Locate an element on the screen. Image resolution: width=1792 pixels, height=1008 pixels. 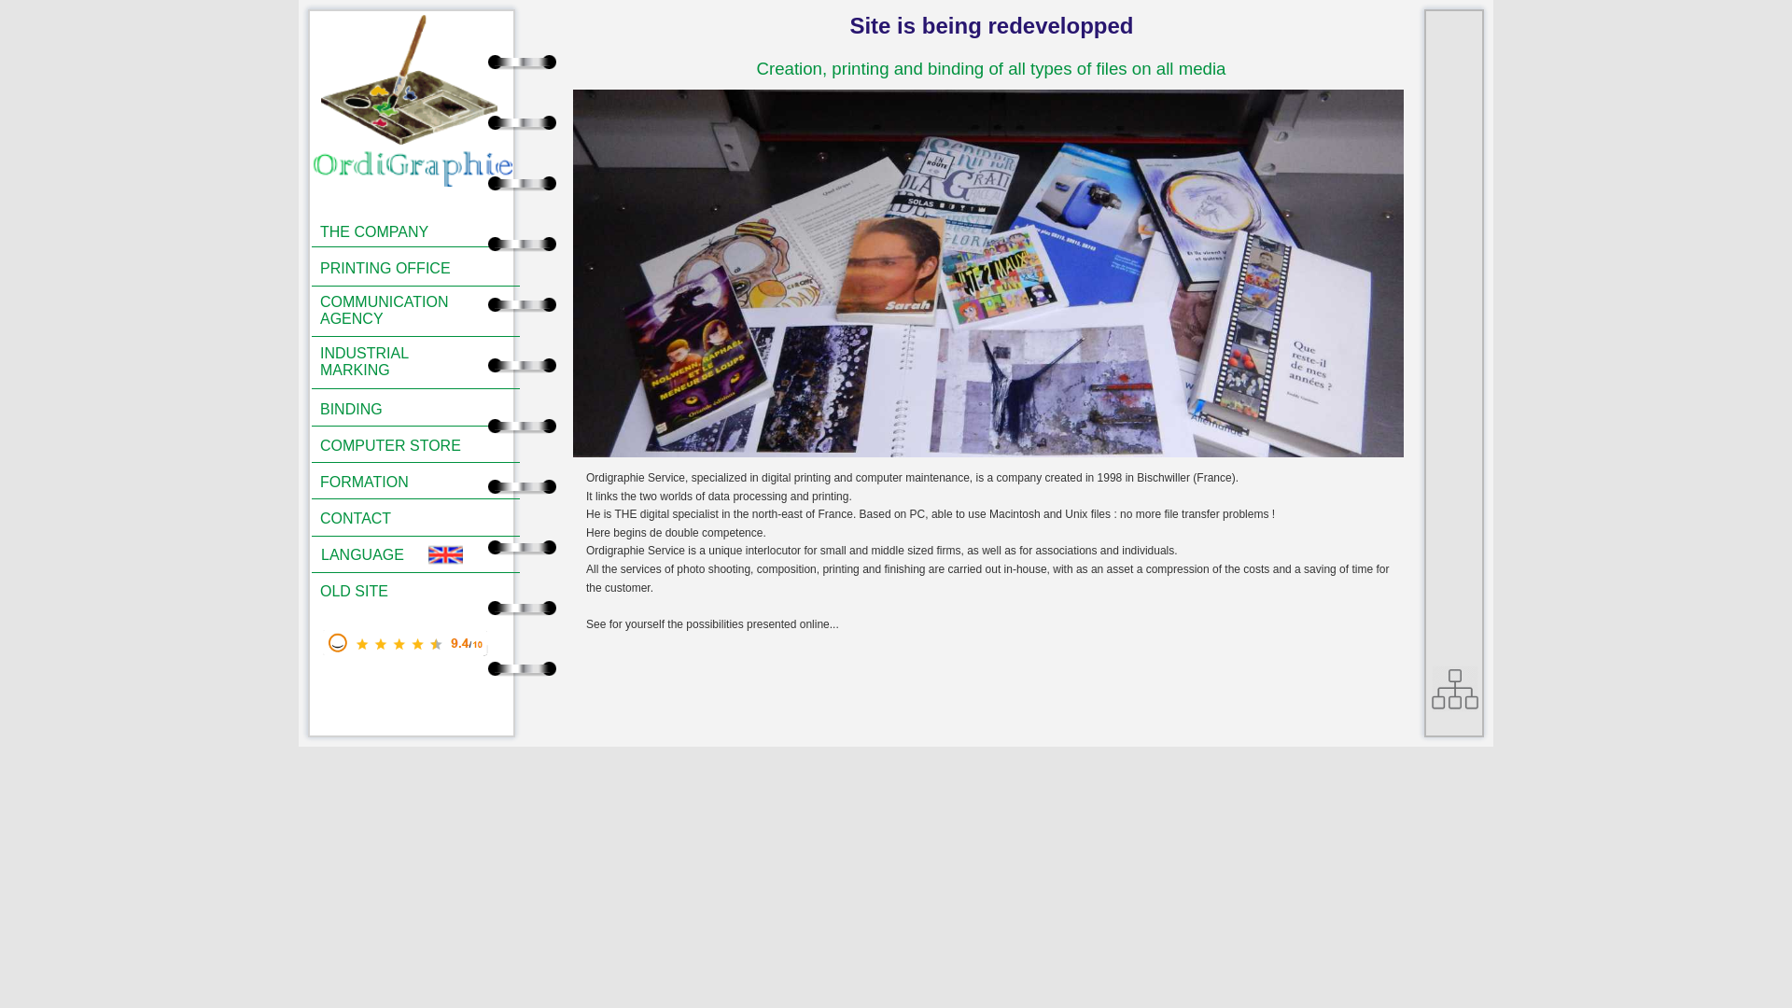
COMMUNICATION AGENCY is located at coordinates (405, 315).